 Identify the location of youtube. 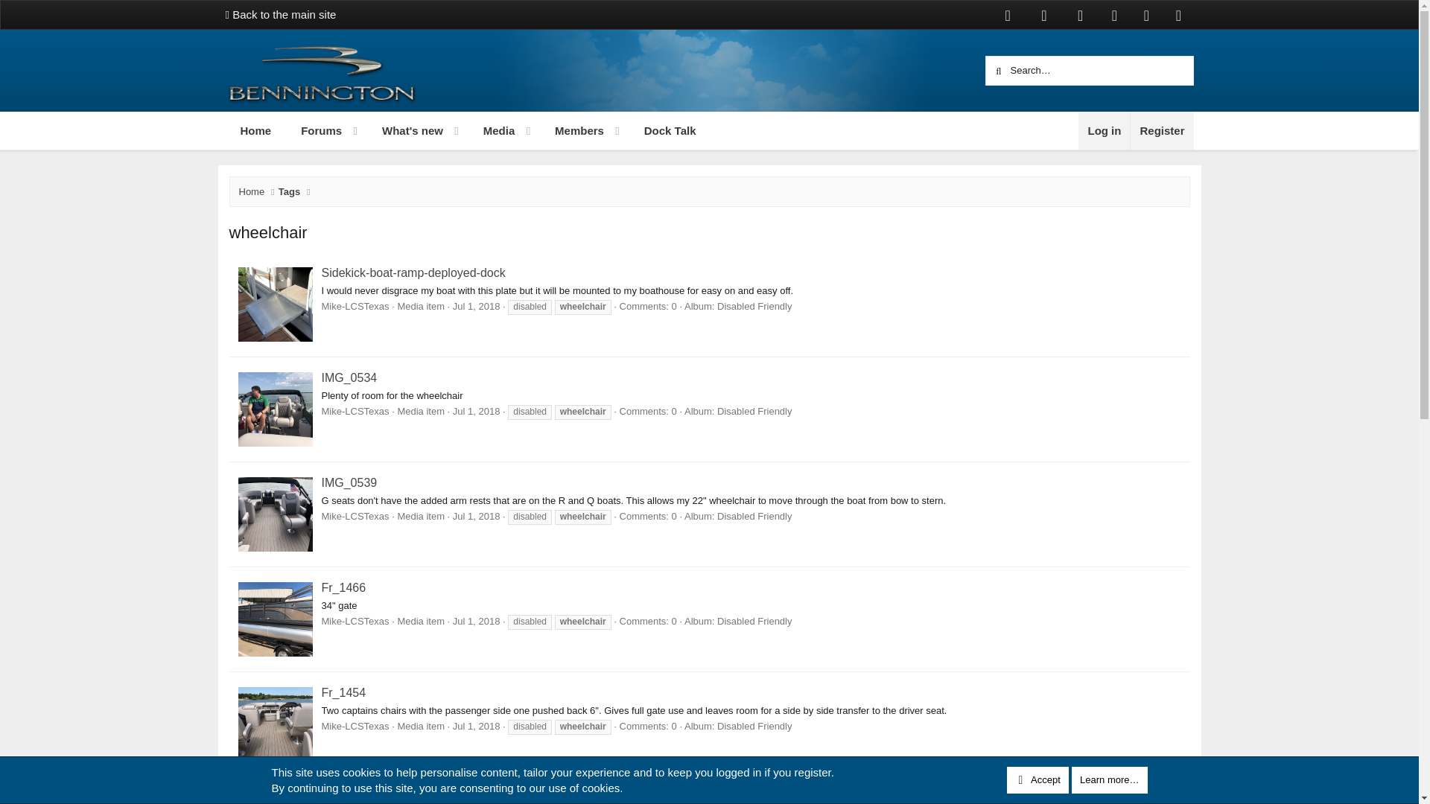
(467, 147).